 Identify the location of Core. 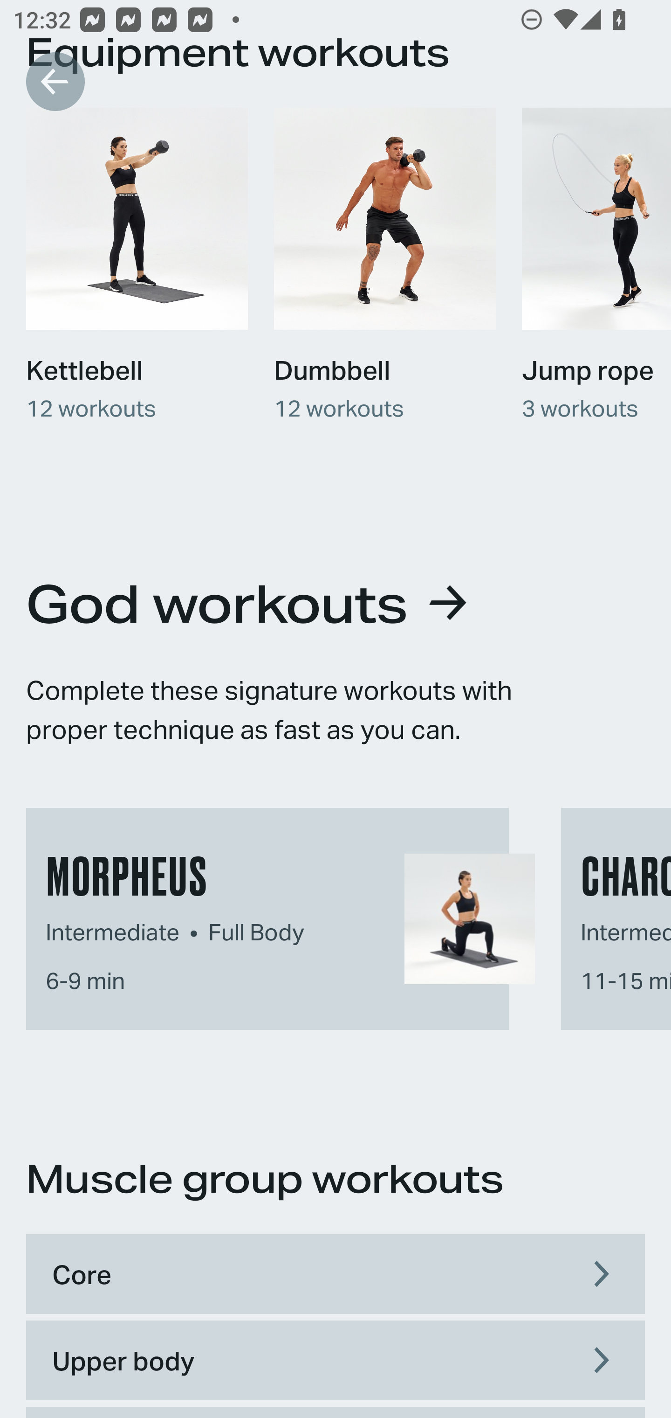
(335, 1274).